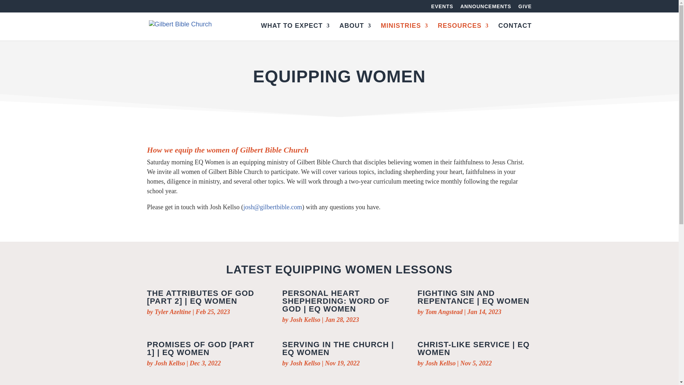  Describe the element at coordinates (305, 319) in the screenshot. I see `Posts by Josh Kellso` at that location.